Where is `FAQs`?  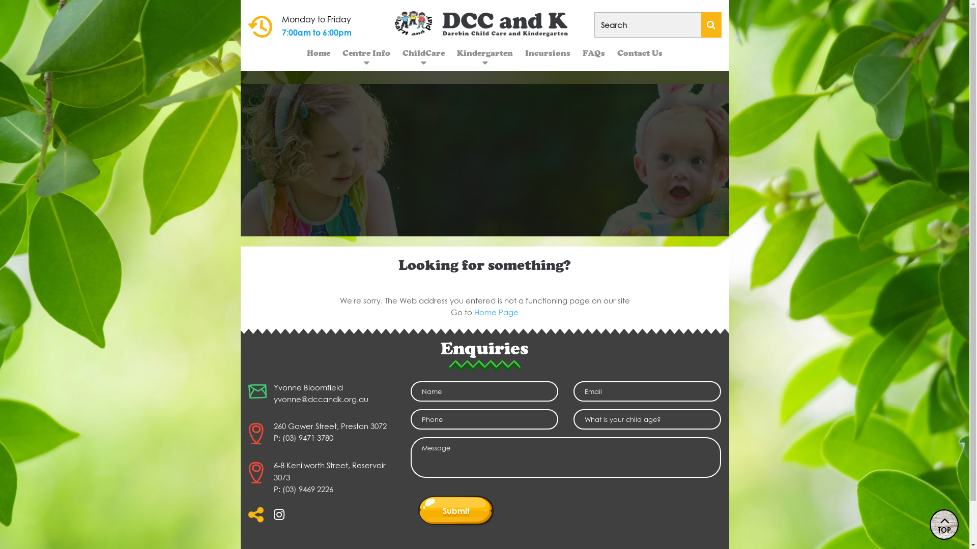 FAQs is located at coordinates (594, 53).